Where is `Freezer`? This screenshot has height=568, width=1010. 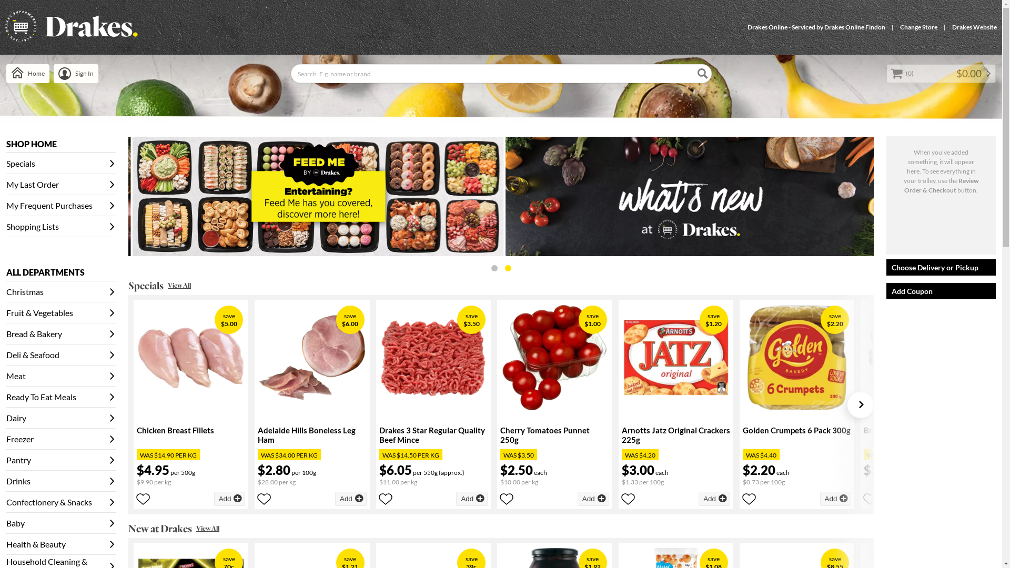 Freezer is located at coordinates (61, 439).